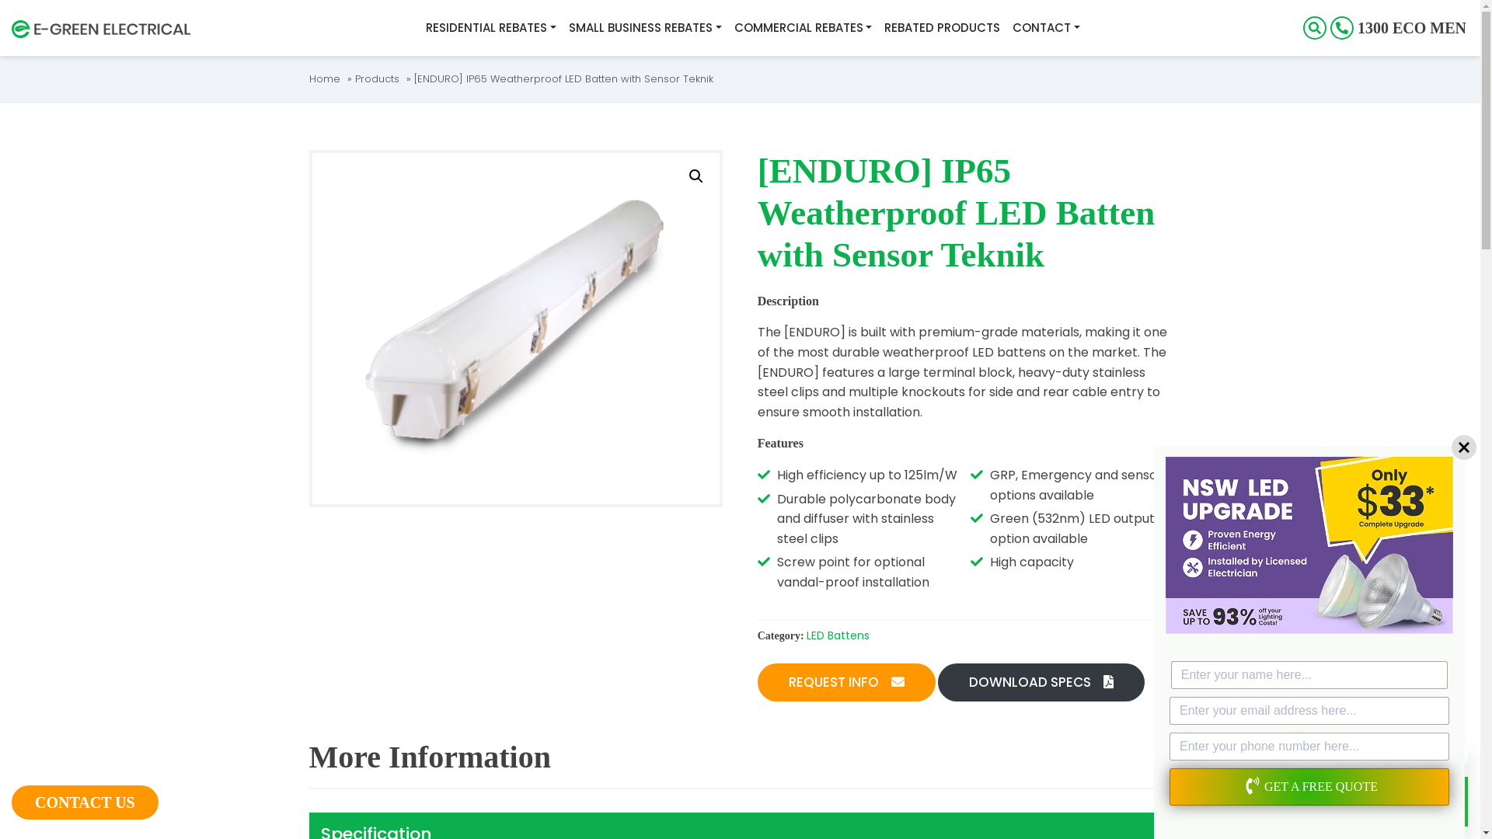 The image size is (1492, 839). I want to click on REQUEST INFO, so click(847, 683).